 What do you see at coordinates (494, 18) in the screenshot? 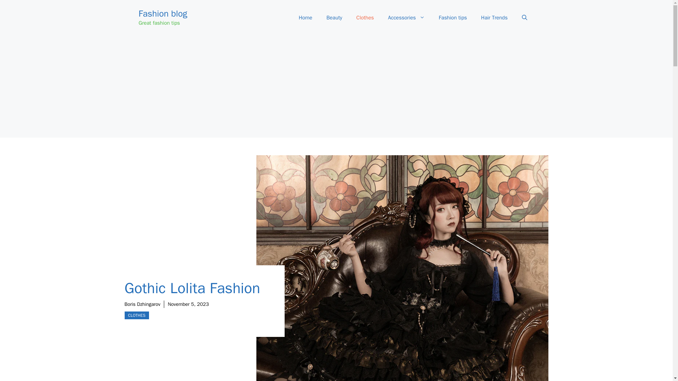
I see `Hair Trends` at bounding box center [494, 18].